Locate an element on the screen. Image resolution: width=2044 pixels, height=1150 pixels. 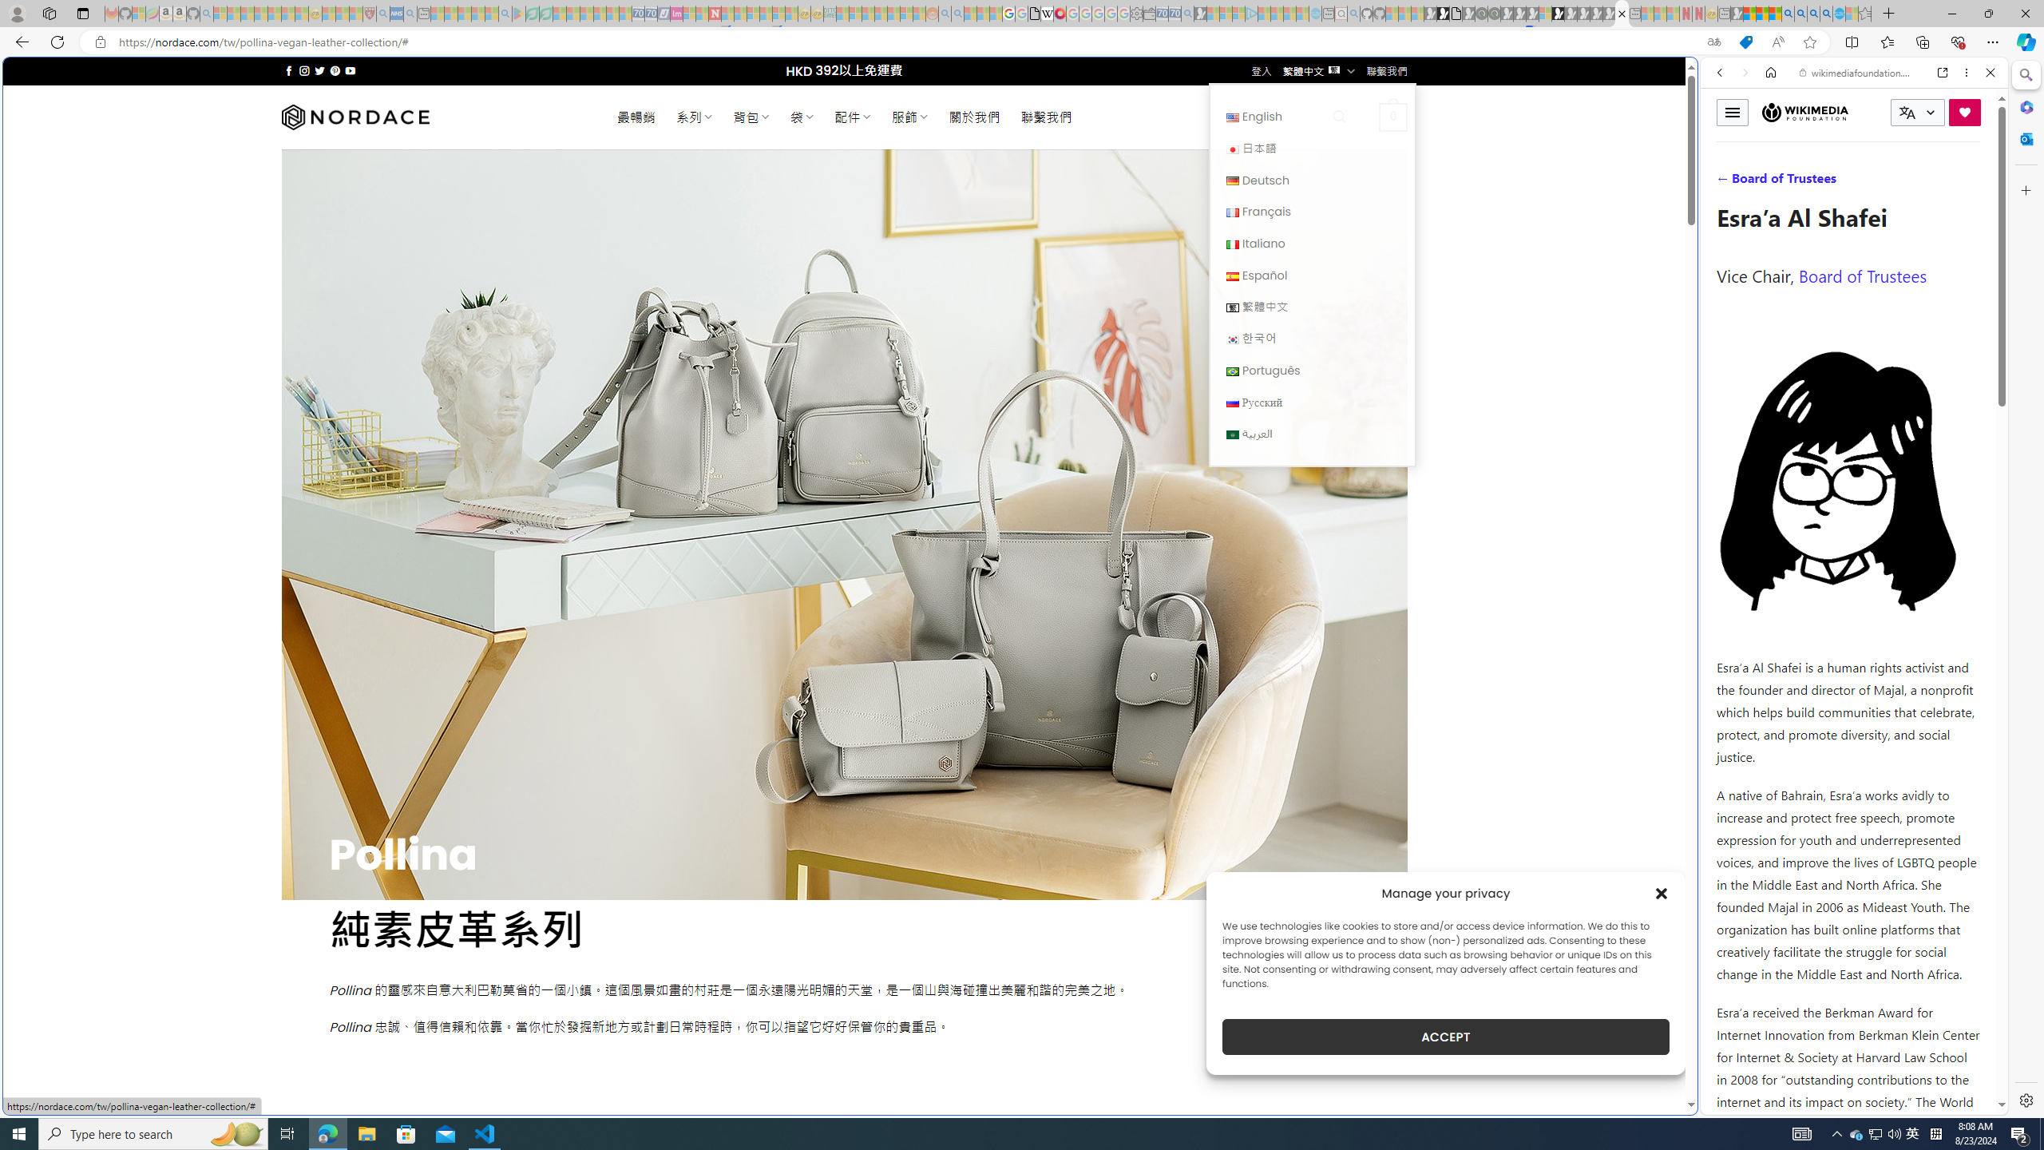
Show translate options is located at coordinates (1713, 42).